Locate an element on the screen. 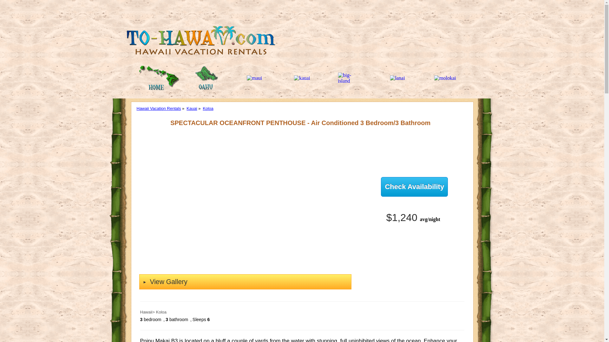 Image resolution: width=609 pixels, height=342 pixels. Kauai is located at coordinates (192, 108).